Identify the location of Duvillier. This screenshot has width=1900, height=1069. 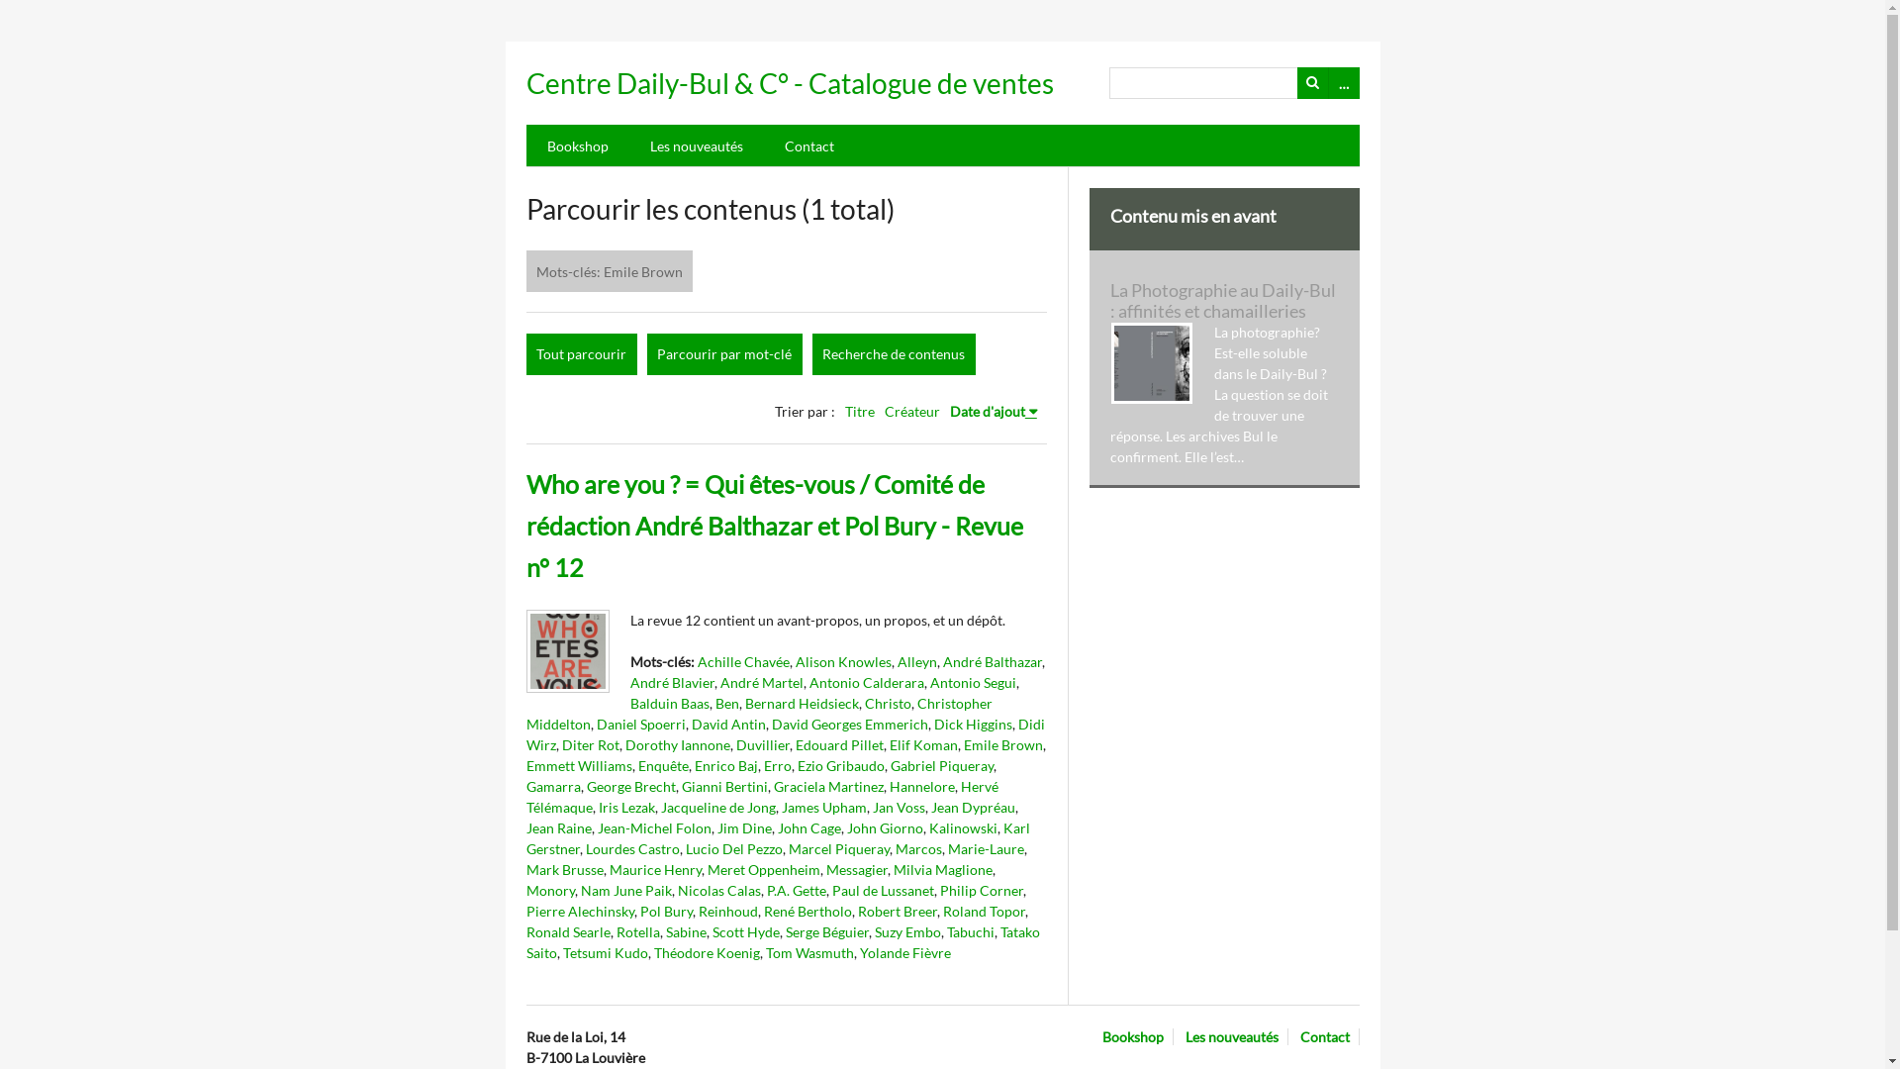
(763, 744).